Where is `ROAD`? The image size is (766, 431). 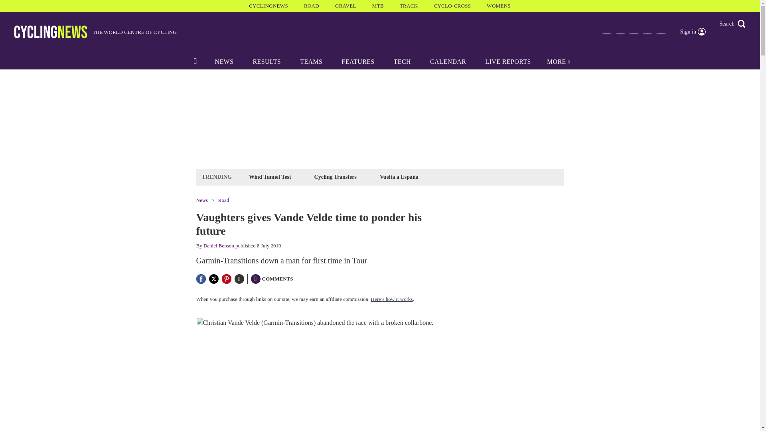
ROAD is located at coordinates (312, 6).